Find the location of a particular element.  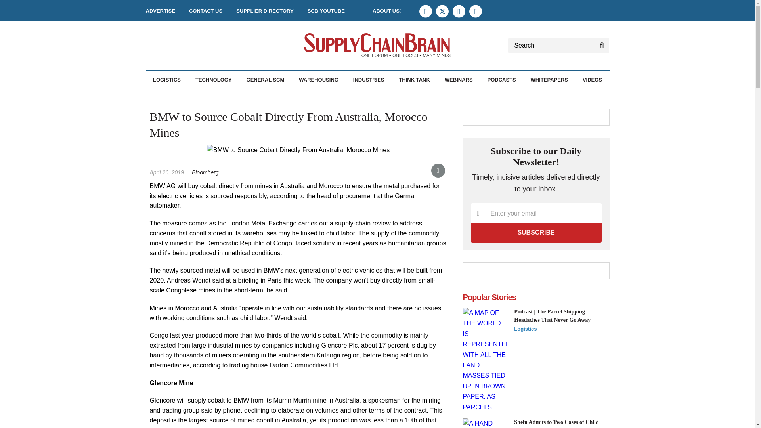

Subscribe is located at coordinates (536, 232).